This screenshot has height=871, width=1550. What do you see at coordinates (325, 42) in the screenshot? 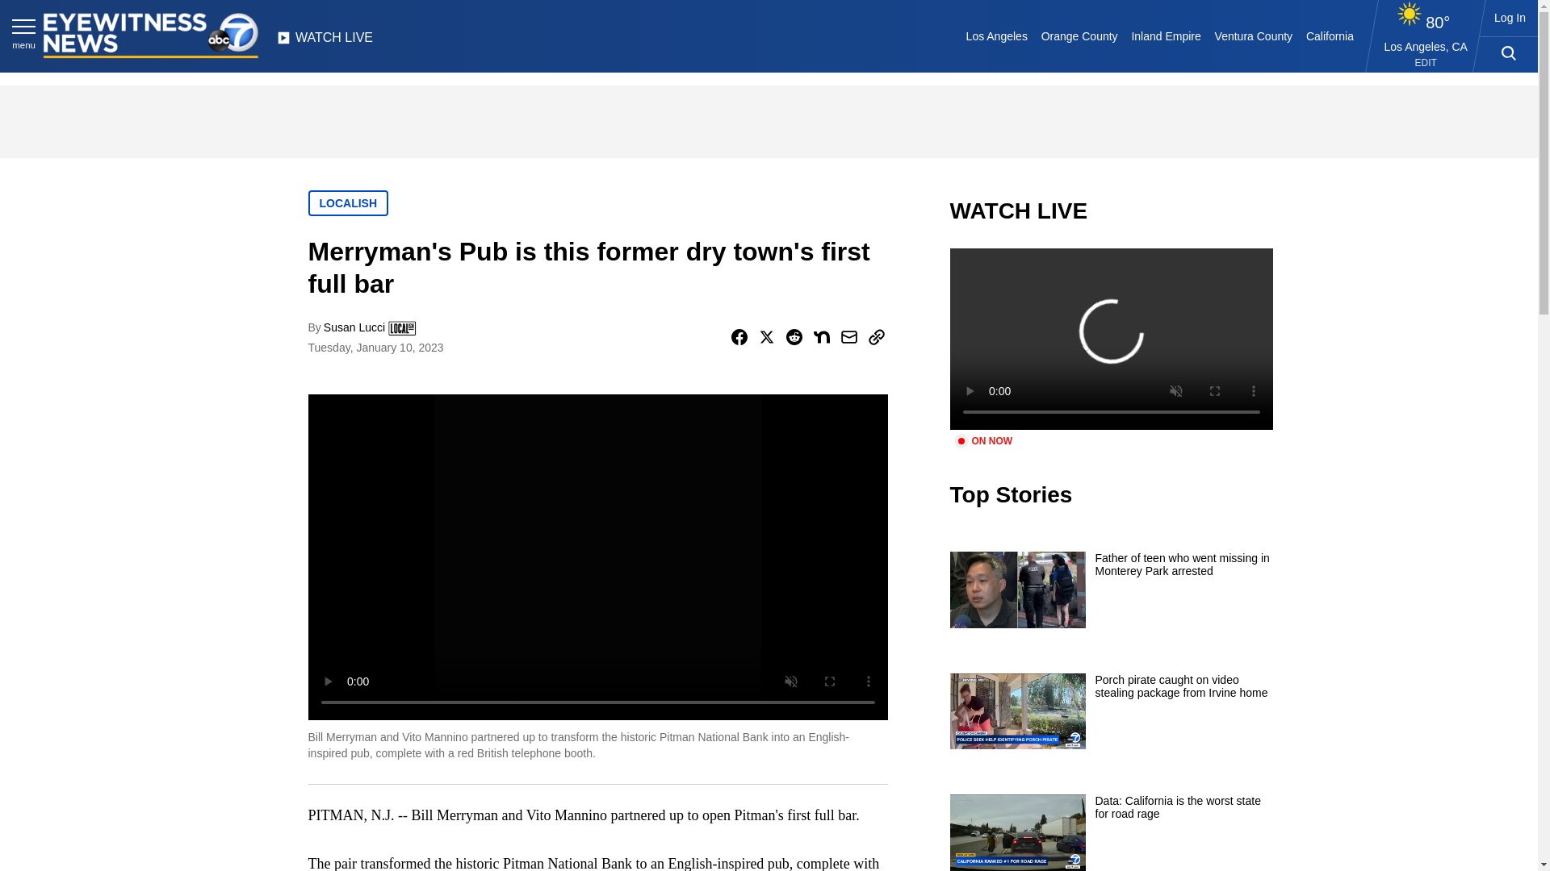
I see `WATCH LIVE` at bounding box center [325, 42].